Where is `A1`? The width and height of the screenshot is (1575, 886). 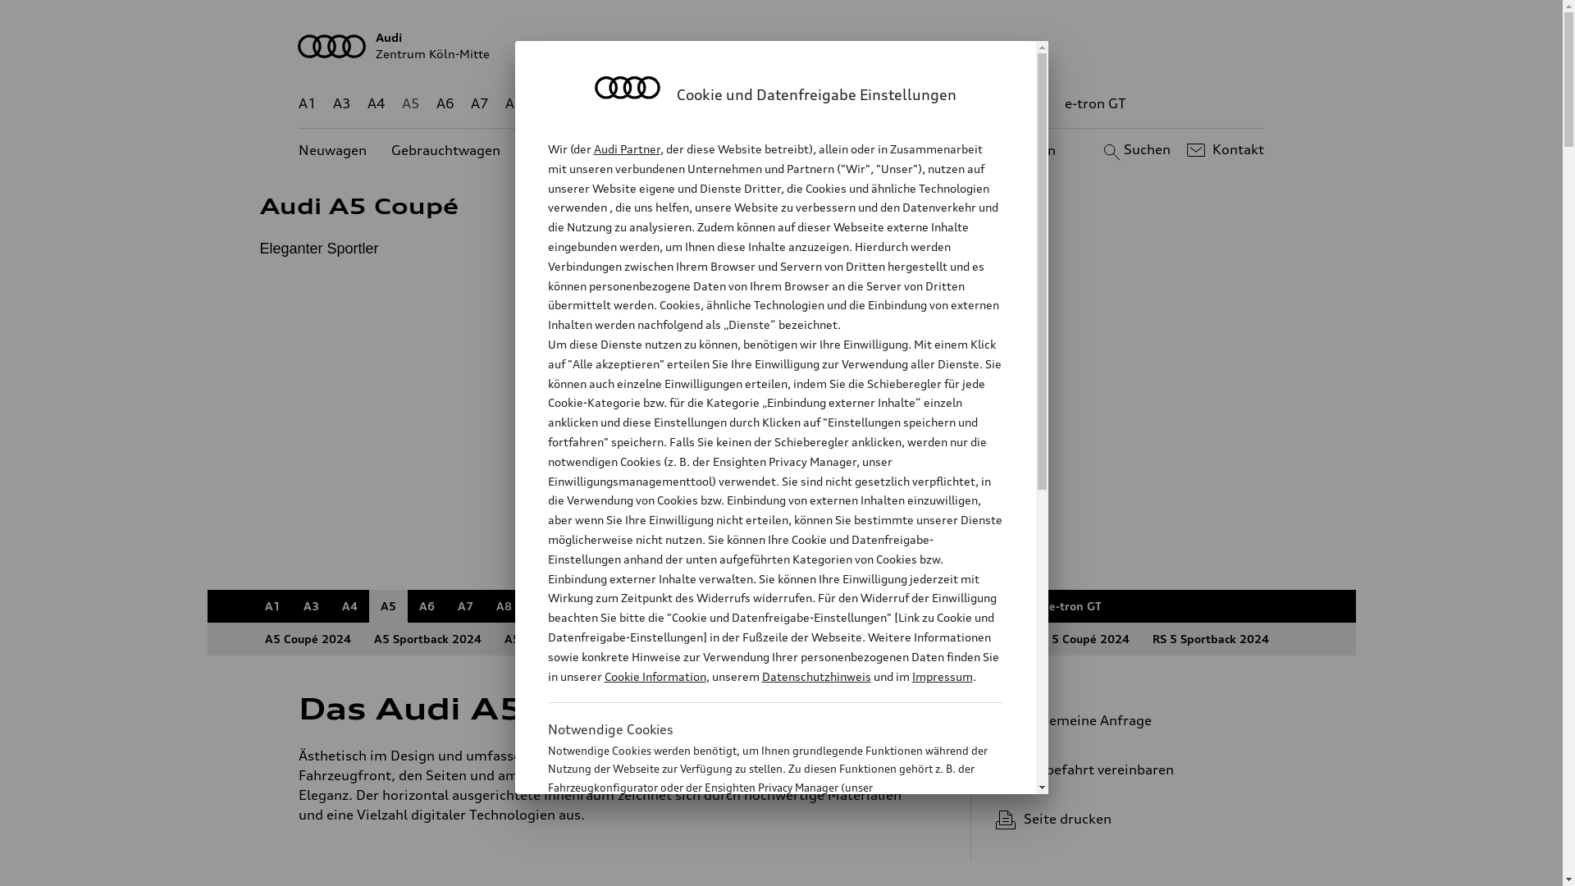 A1 is located at coordinates (272, 605).